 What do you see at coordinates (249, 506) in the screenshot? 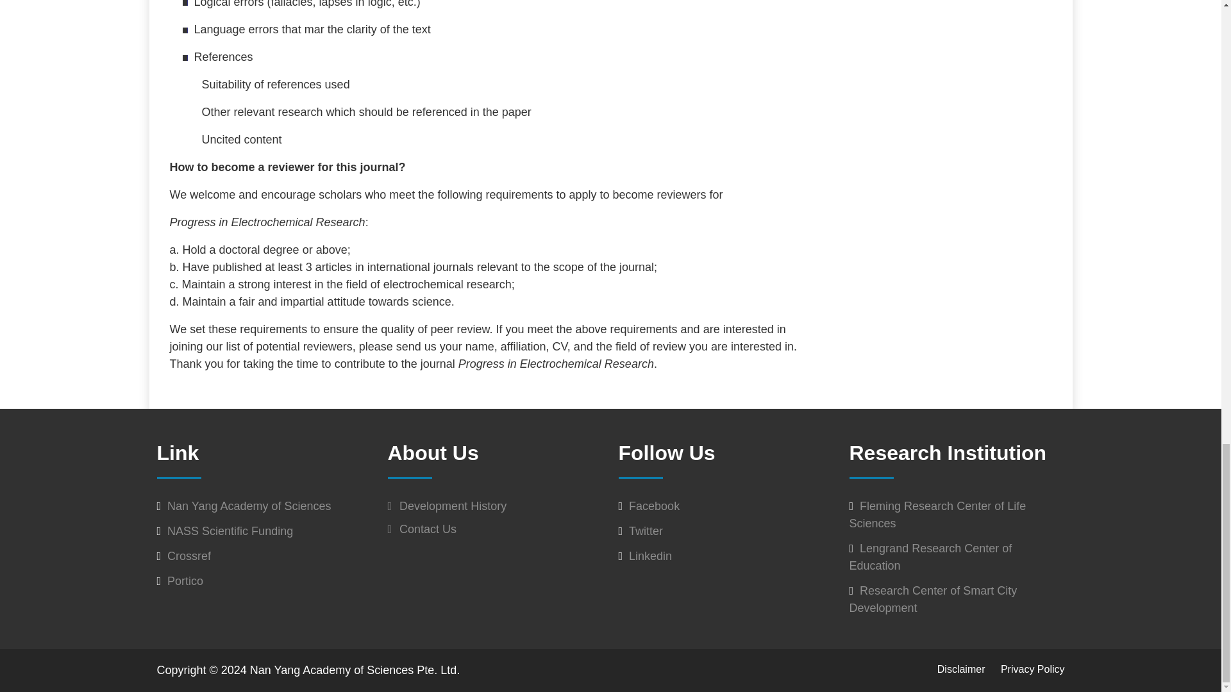
I see `Nan Yang Academy of Sciences` at bounding box center [249, 506].